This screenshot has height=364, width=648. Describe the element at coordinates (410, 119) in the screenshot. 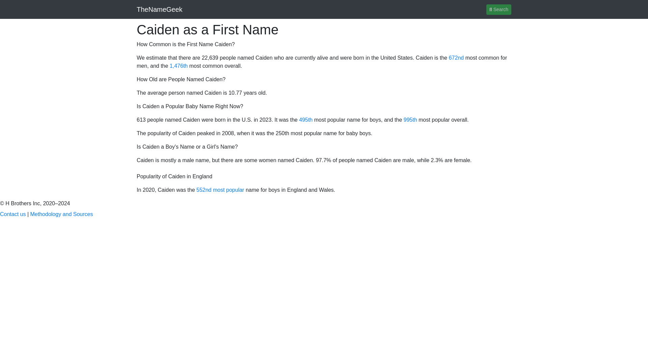

I see `995th` at that location.